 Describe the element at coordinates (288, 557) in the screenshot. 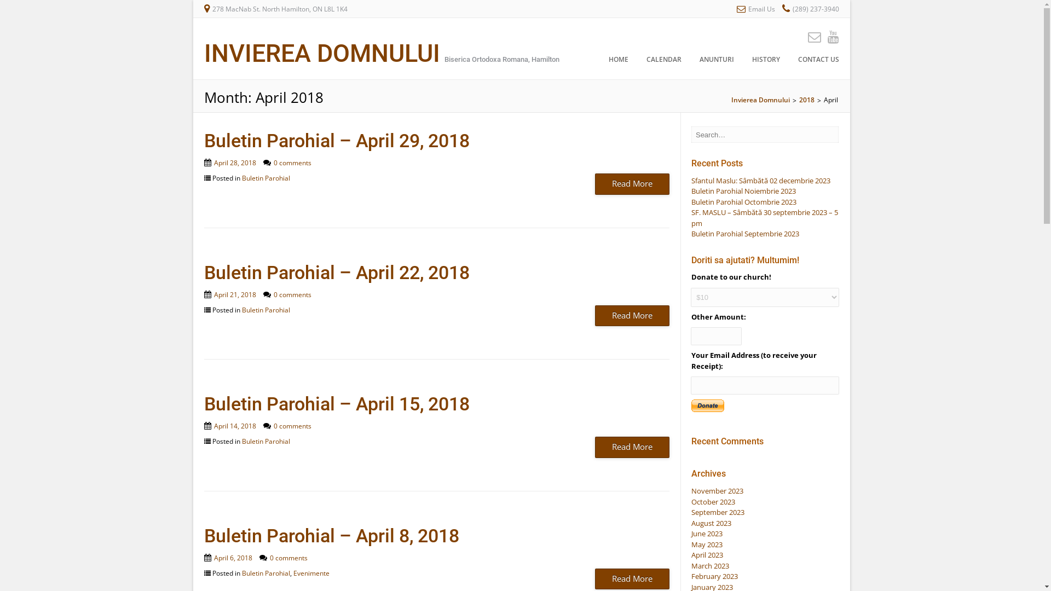

I see `0 comments` at that location.